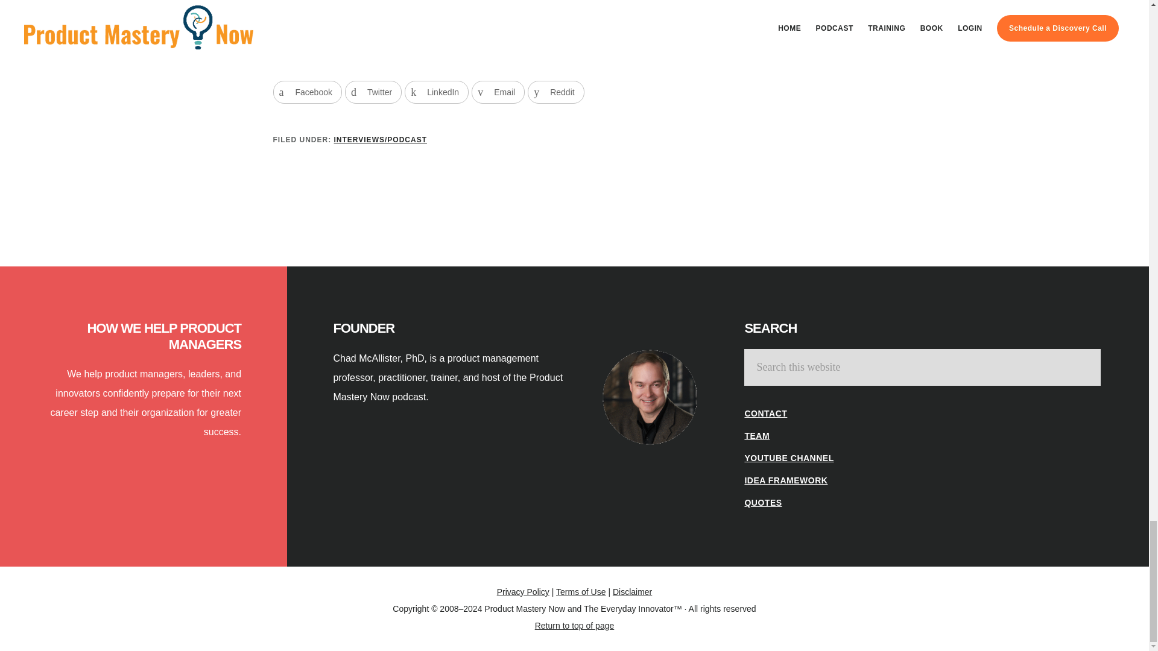 Image resolution: width=1158 pixels, height=651 pixels. Describe the element at coordinates (498, 92) in the screenshot. I see `Share on Email` at that location.